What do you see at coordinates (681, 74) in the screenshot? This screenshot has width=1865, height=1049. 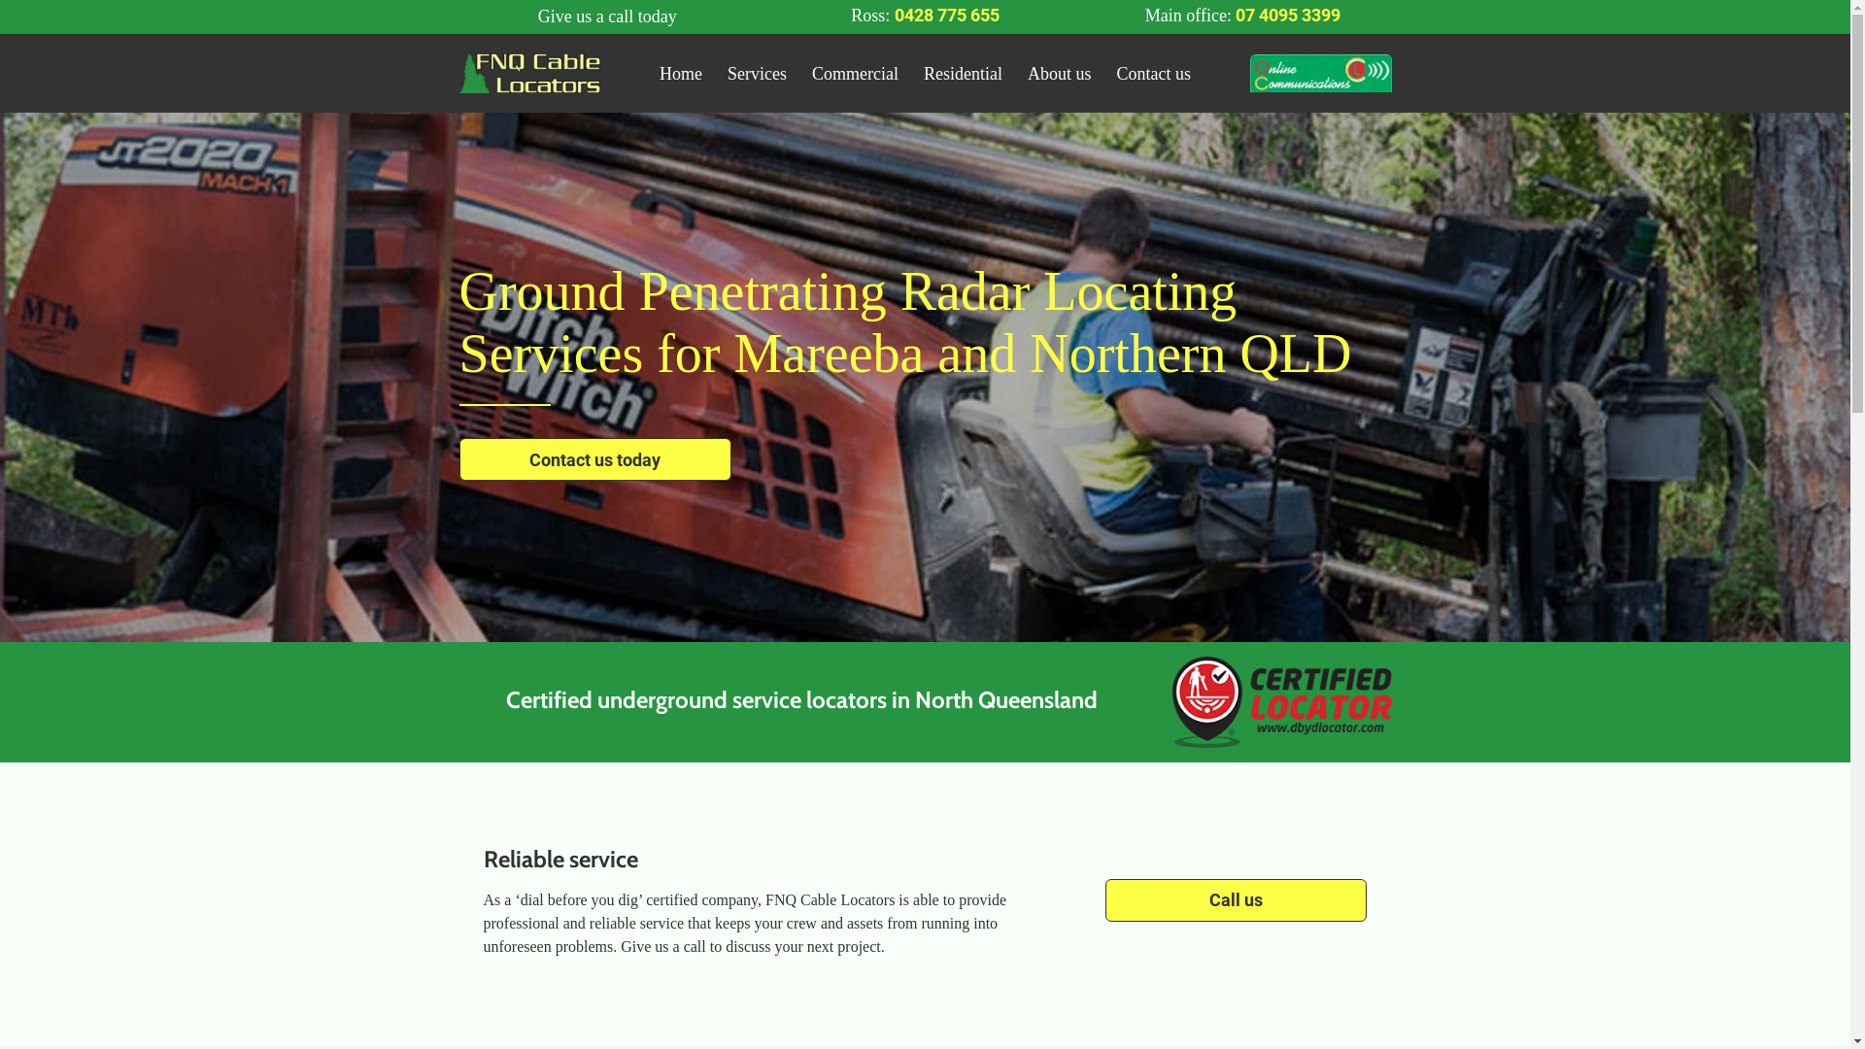 I see `Home` at bounding box center [681, 74].